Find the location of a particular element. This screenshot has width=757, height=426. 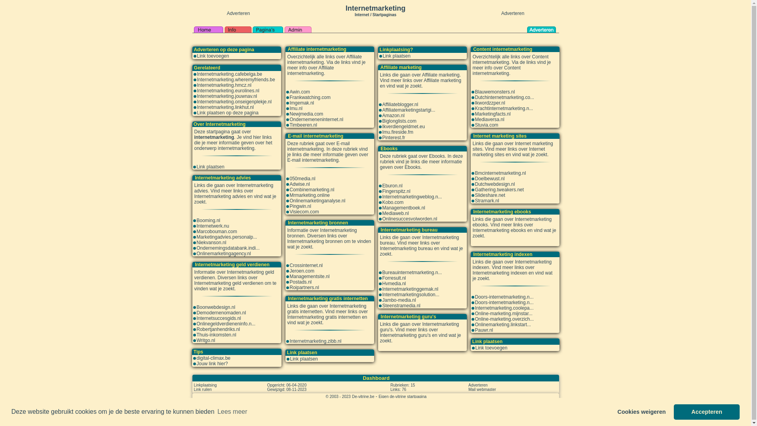

Internetmarketing.coolepa... is located at coordinates (504, 308).